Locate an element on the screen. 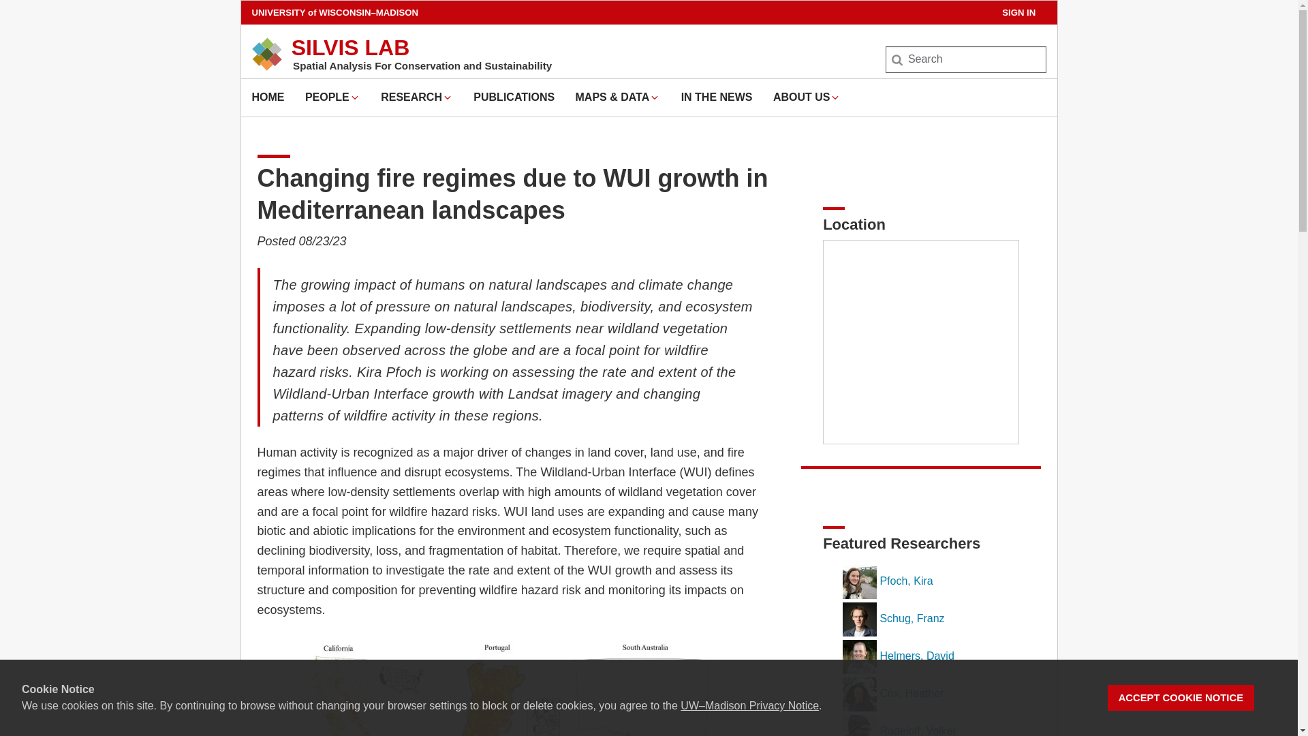 The height and width of the screenshot is (736, 1308). PUBLICATIONS is located at coordinates (514, 97).